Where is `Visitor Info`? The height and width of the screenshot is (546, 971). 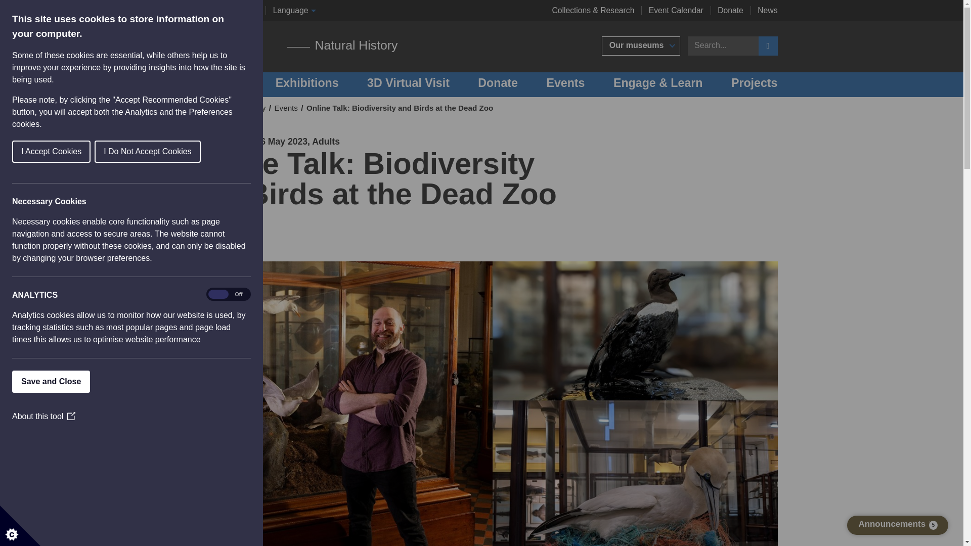
Visitor Info is located at coordinates (216, 85).